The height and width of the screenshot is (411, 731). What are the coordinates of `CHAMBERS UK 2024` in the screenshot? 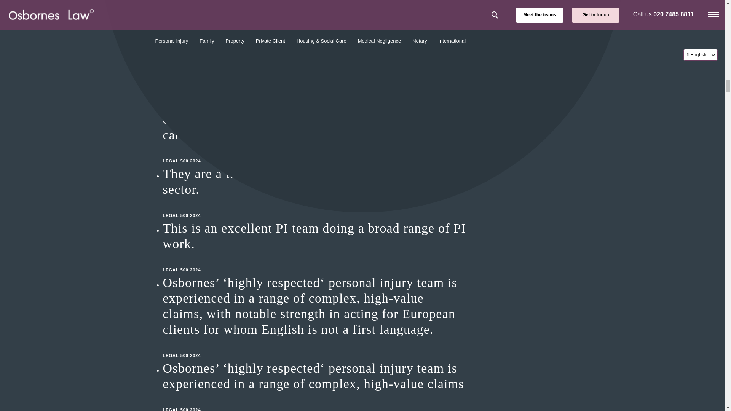 It's located at (315, 4).